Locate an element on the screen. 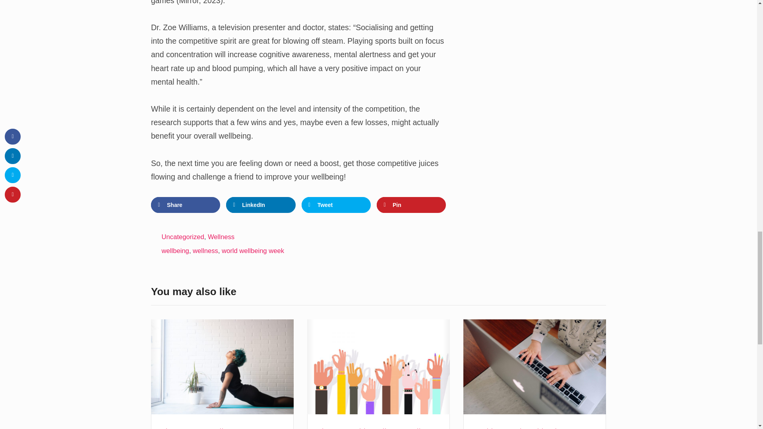 This screenshot has height=429, width=763. Health is located at coordinates (357, 428).